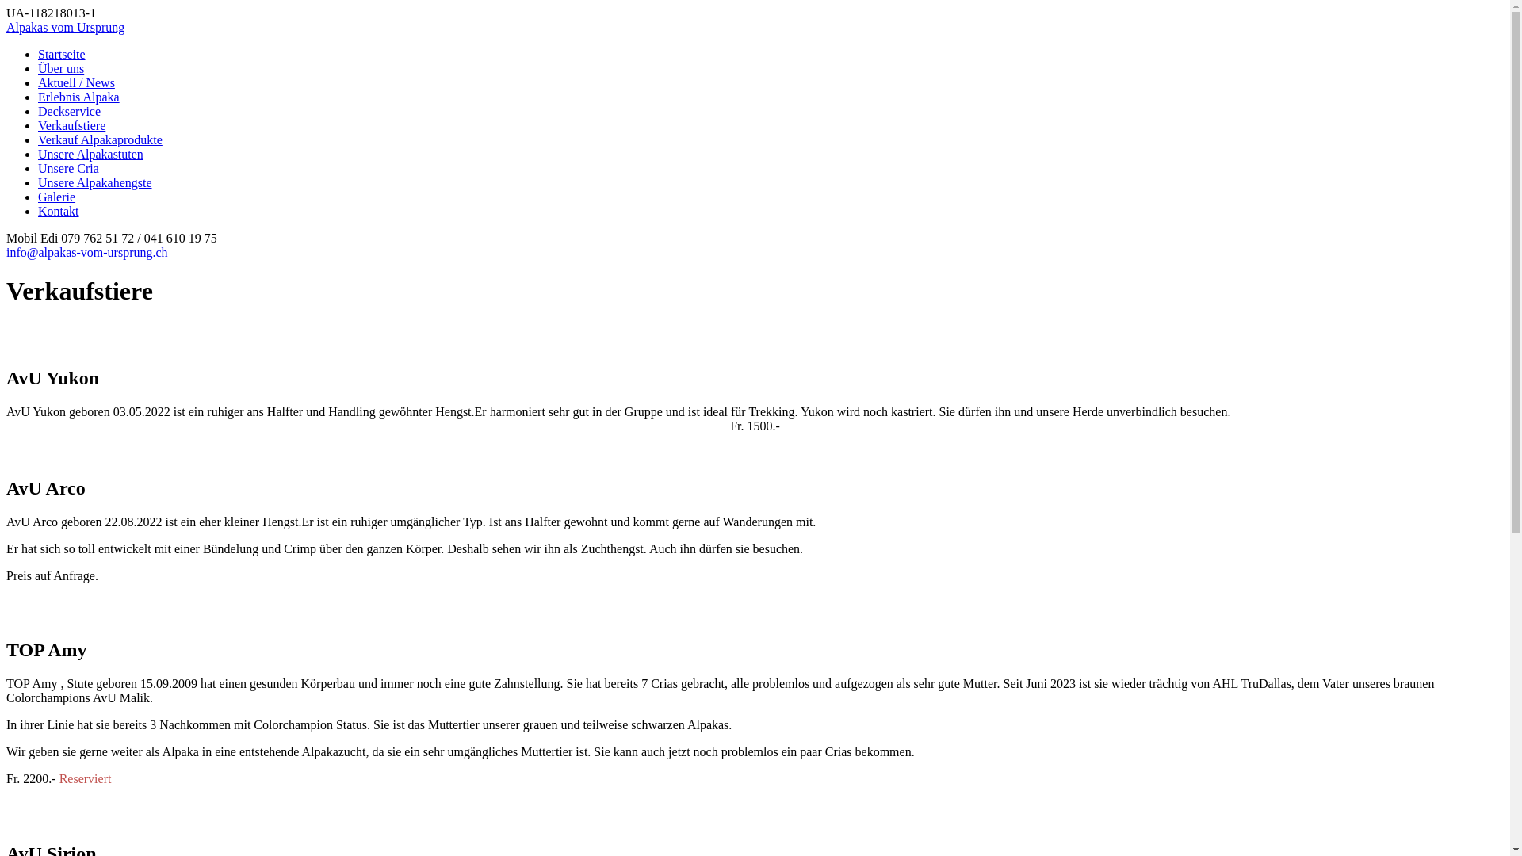  What do you see at coordinates (95, 182) in the screenshot?
I see `Unsere Alpakahengste` at bounding box center [95, 182].